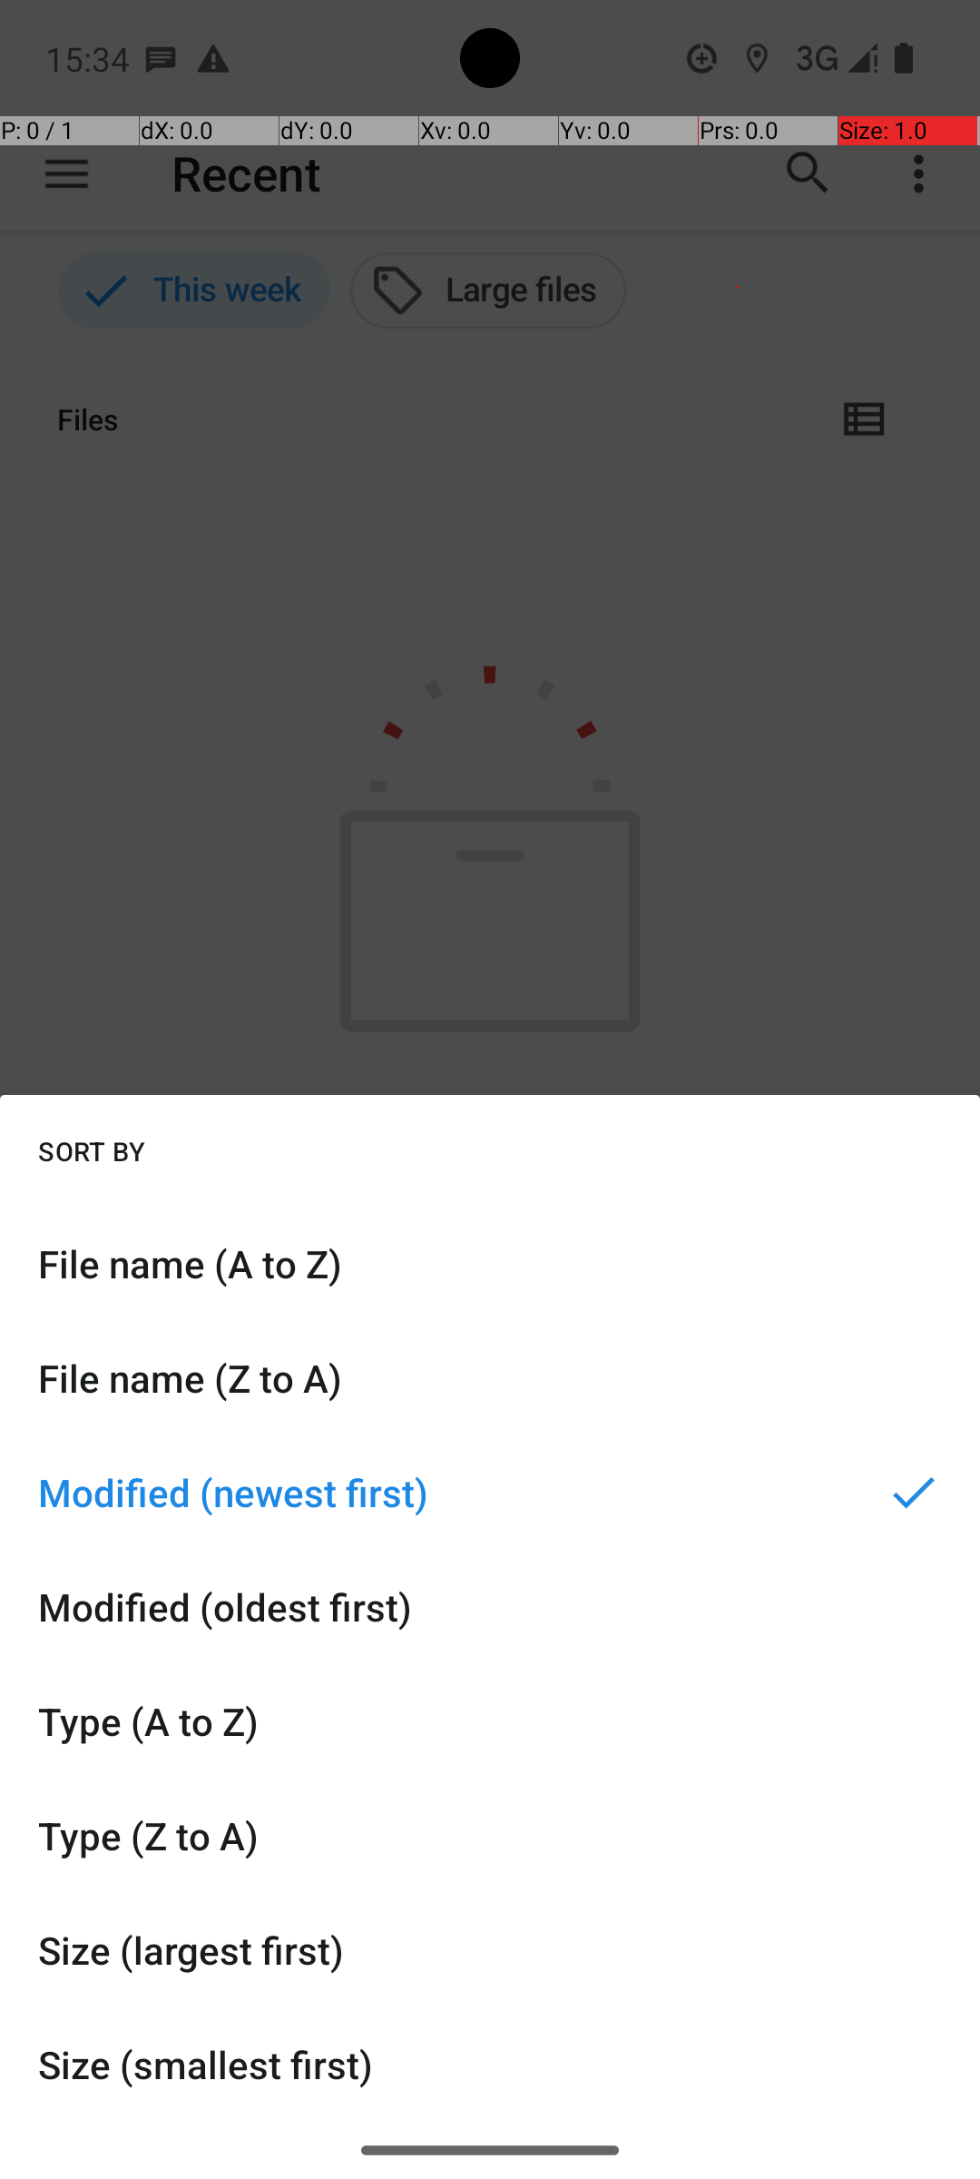  I want to click on File name (Z to A), so click(490, 1378).